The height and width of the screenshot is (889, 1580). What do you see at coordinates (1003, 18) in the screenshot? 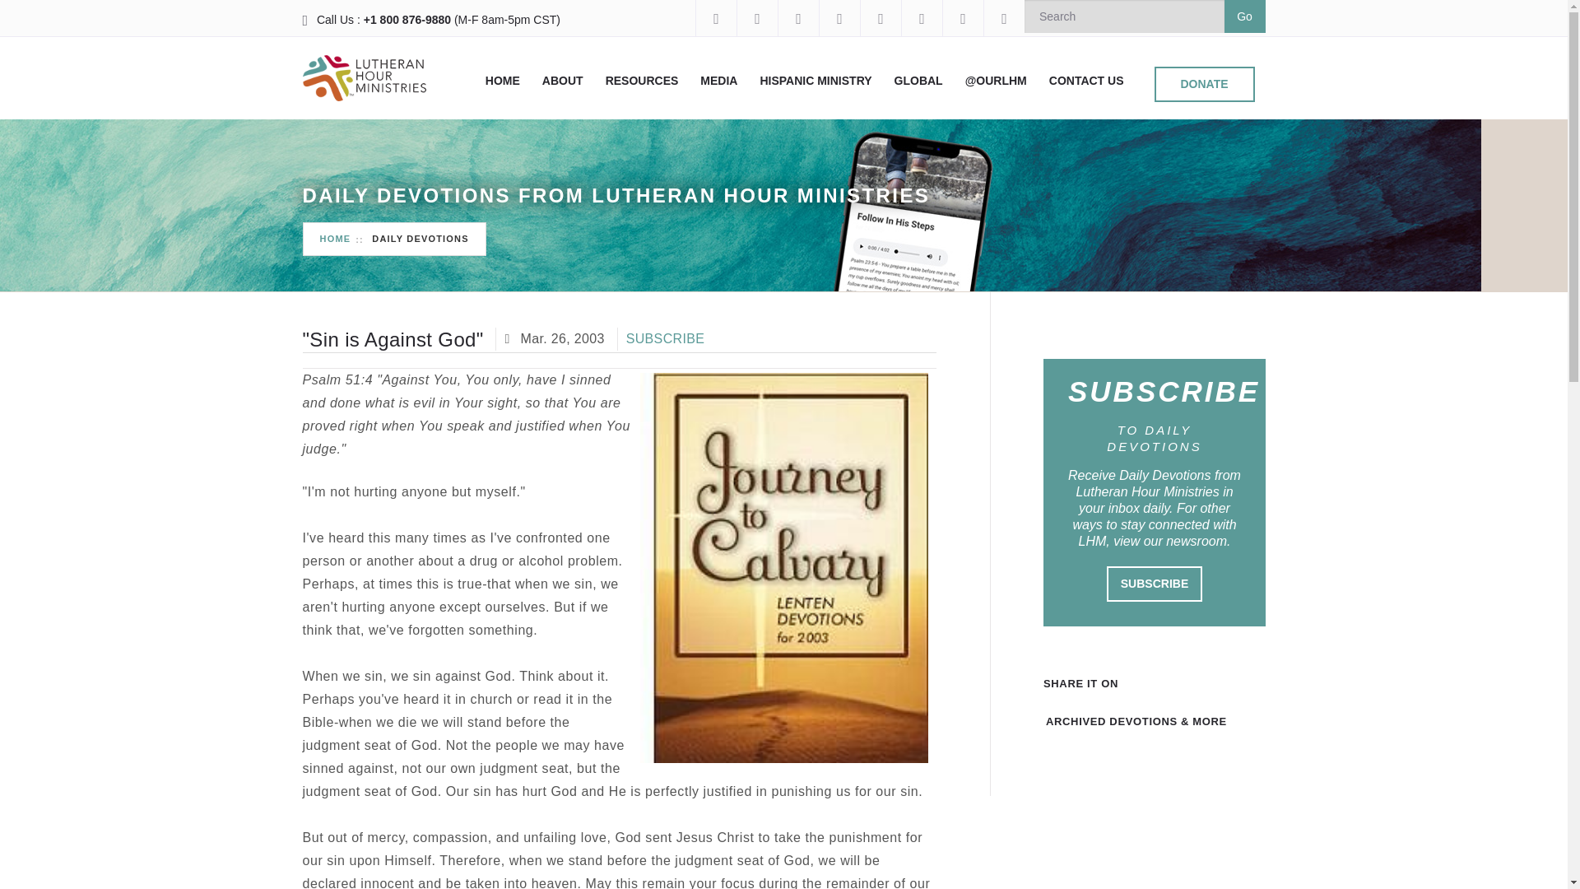
I see `Shop Lutheran Hour Ministries` at bounding box center [1003, 18].